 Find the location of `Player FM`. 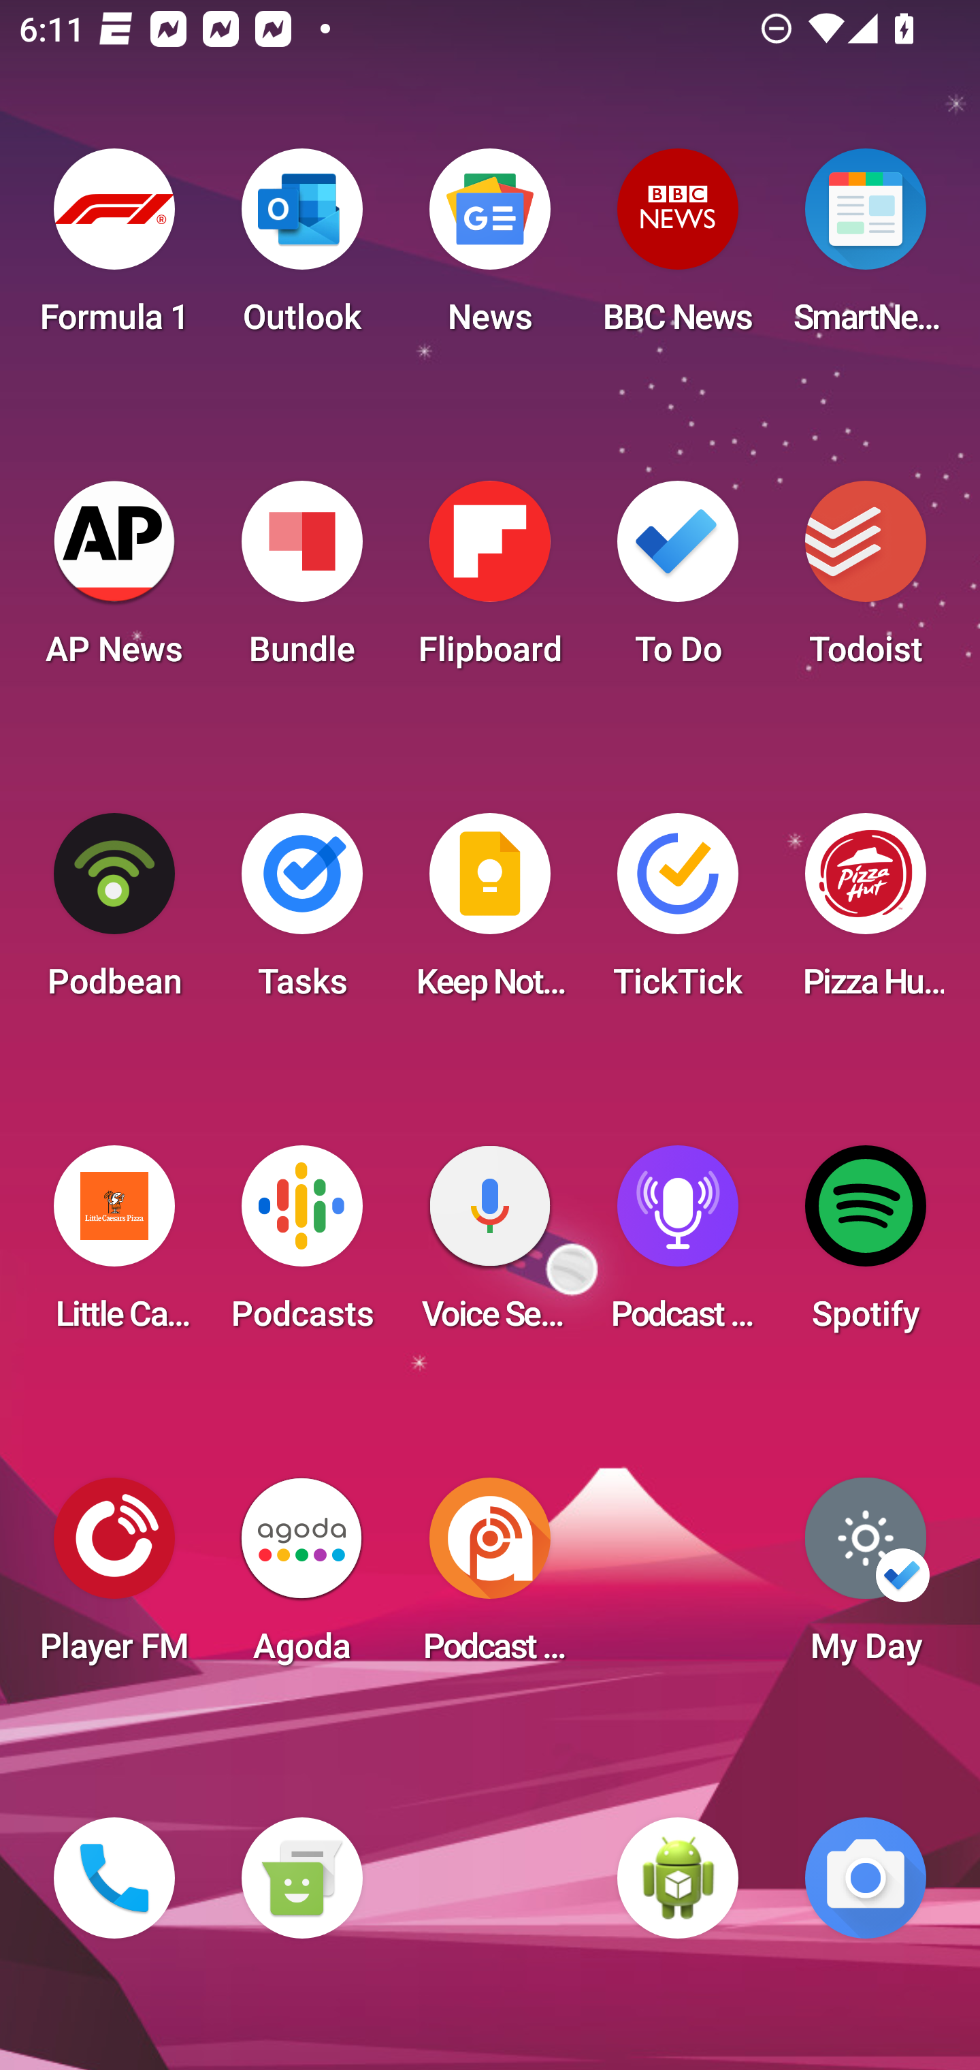

Player FM is located at coordinates (114, 1578).